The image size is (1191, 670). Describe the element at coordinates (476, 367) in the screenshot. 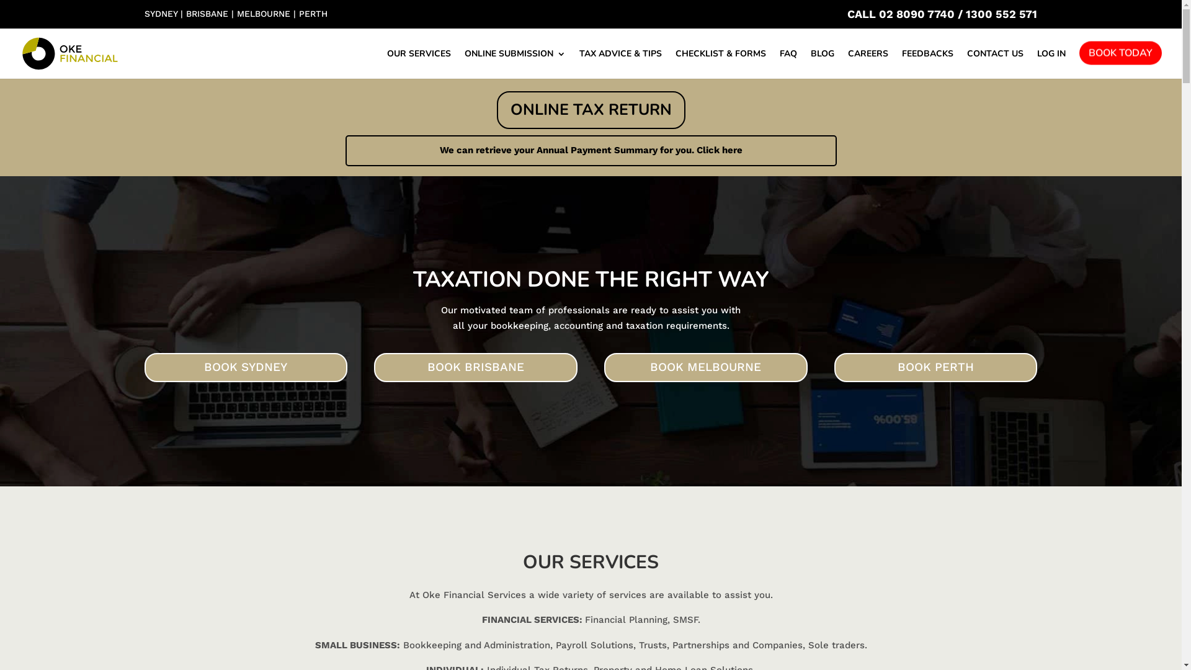

I see `BOOK BRISBANE` at that location.